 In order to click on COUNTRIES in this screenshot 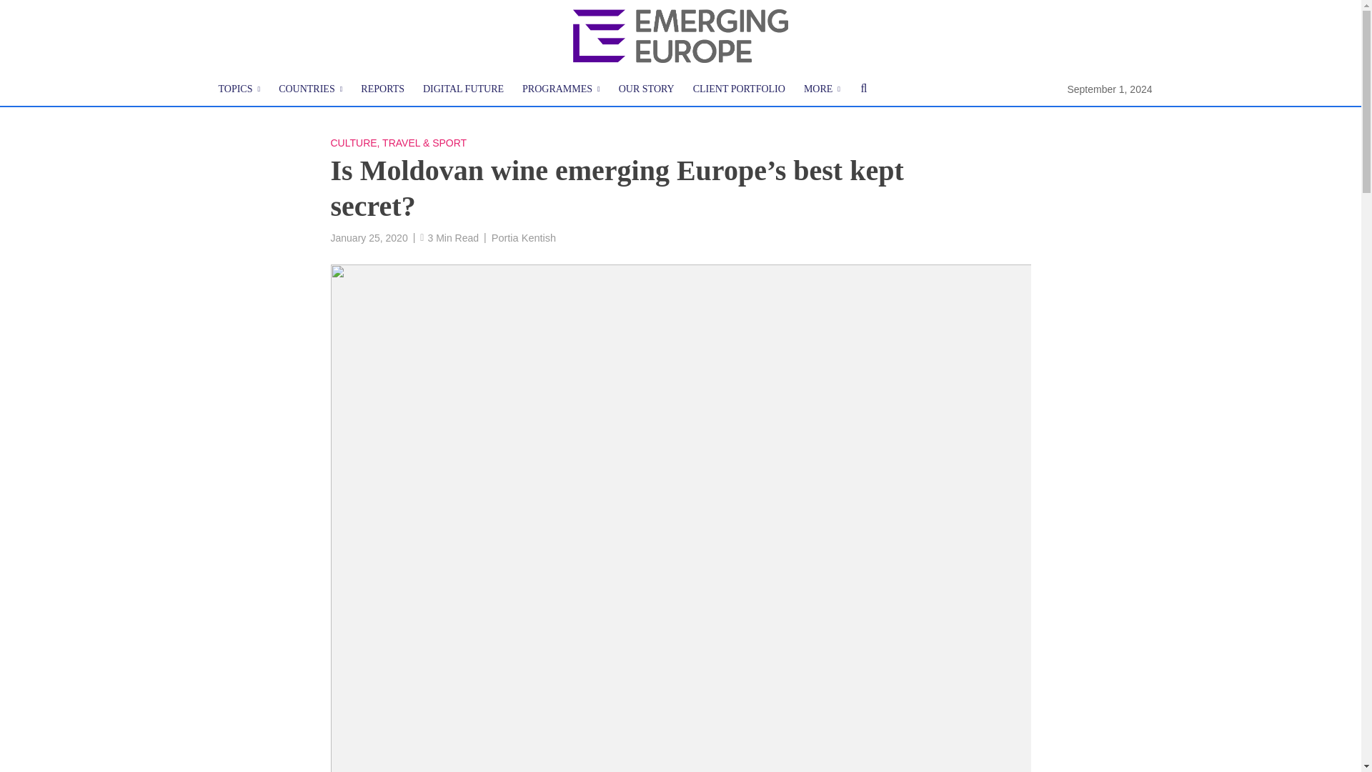, I will do `click(310, 89)`.